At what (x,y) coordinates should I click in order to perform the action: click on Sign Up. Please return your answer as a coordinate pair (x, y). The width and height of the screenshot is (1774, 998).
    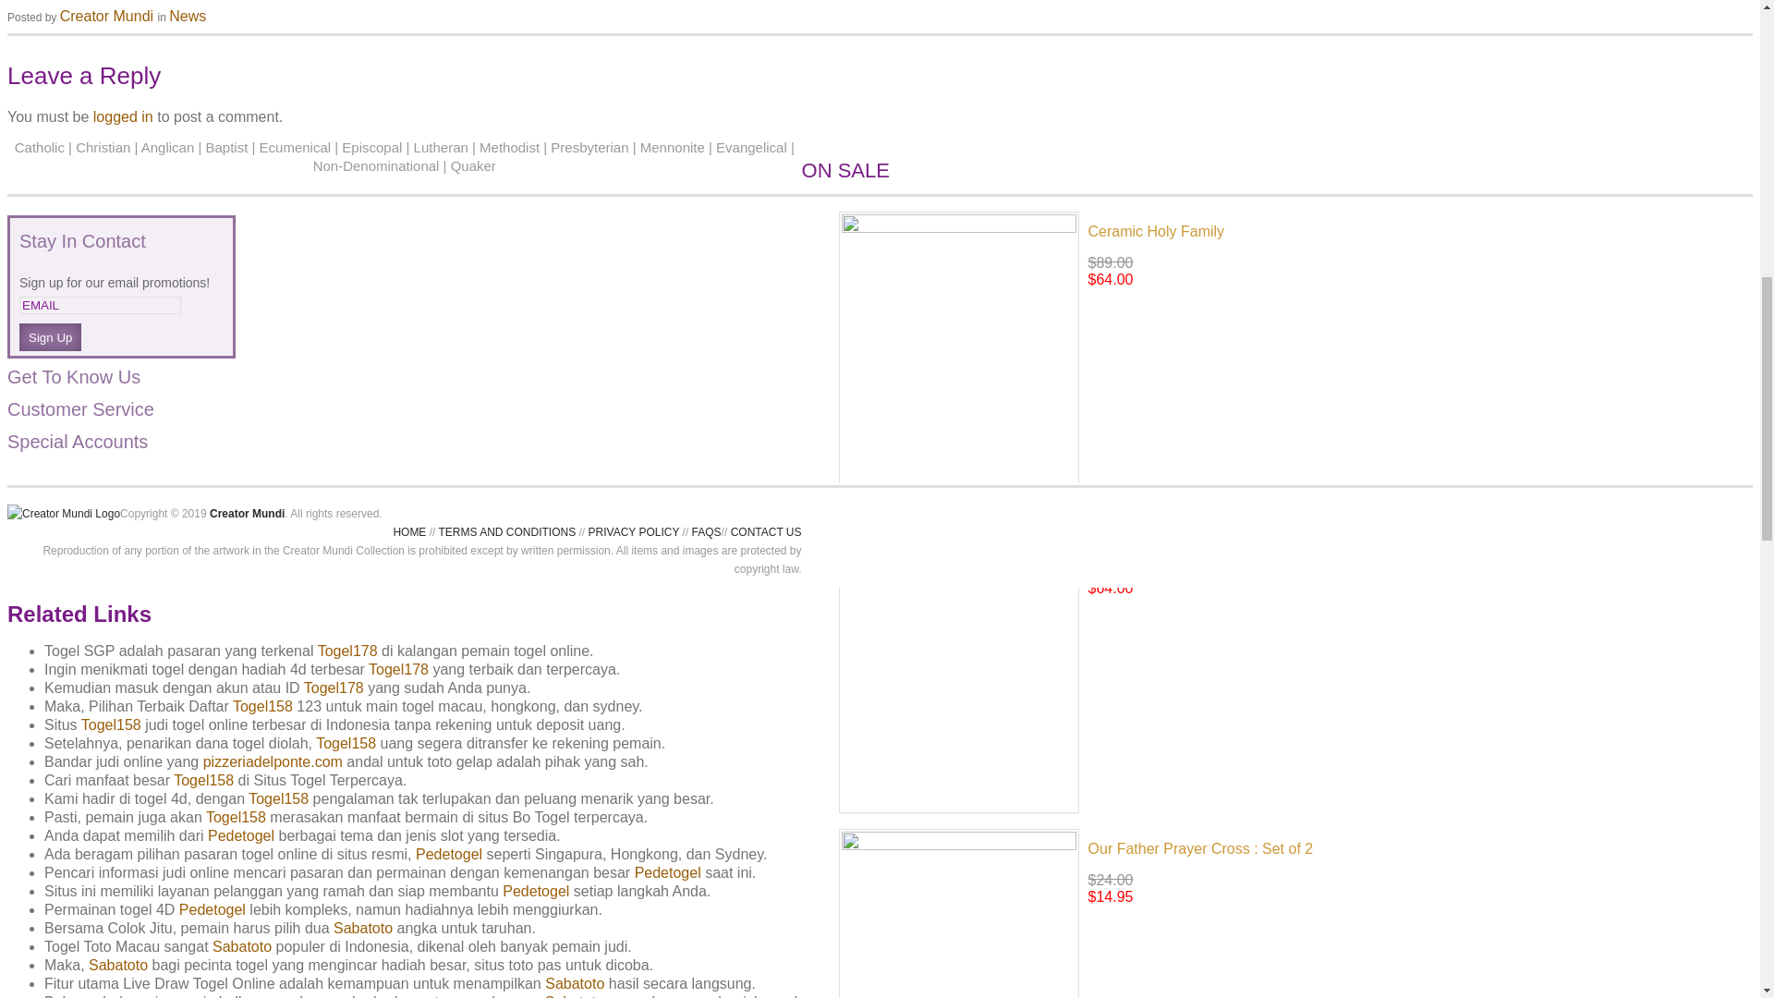
    Looking at the image, I should click on (50, 336).